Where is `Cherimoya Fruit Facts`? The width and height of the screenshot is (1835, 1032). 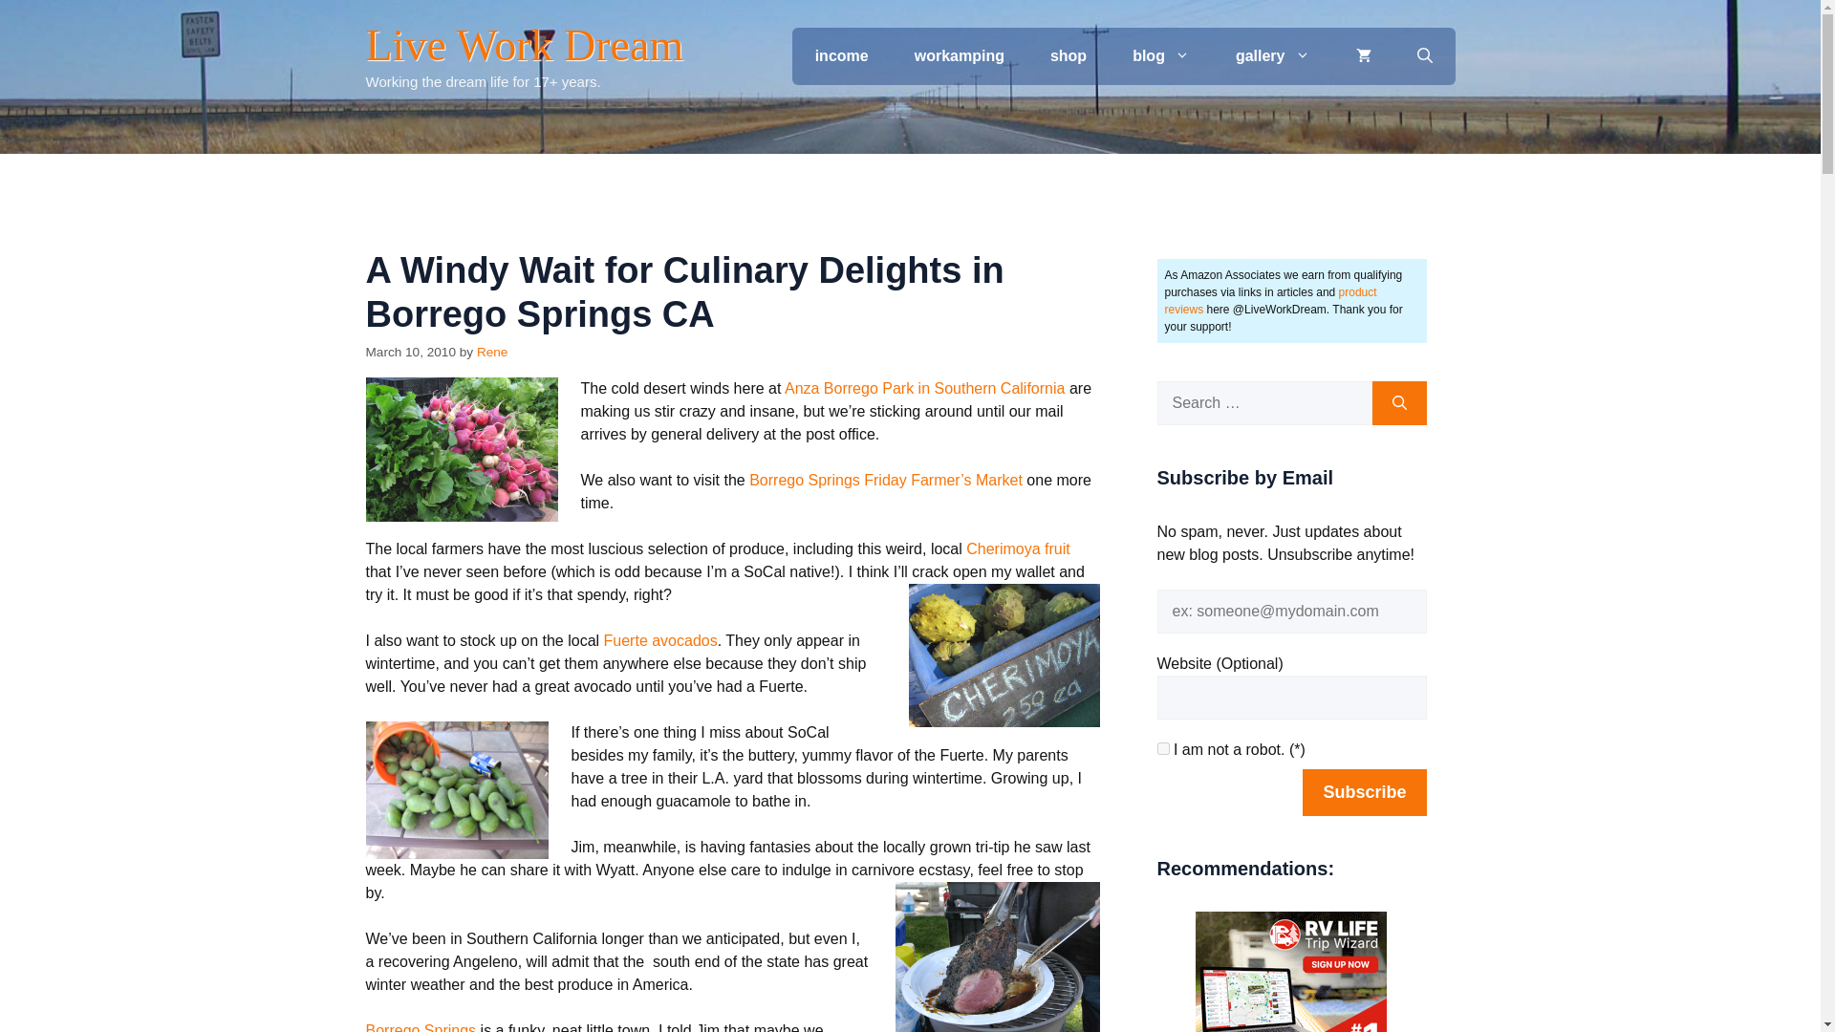
Cherimoya Fruit Facts is located at coordinates (1018, 548).